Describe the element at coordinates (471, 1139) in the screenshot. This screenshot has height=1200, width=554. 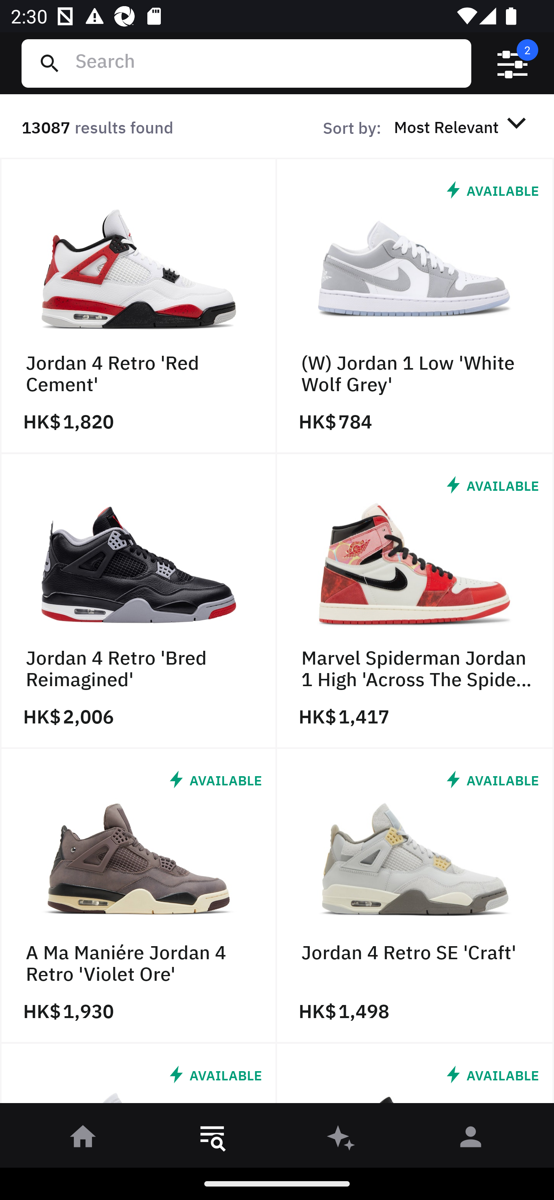
I see `󰀄` at that location.